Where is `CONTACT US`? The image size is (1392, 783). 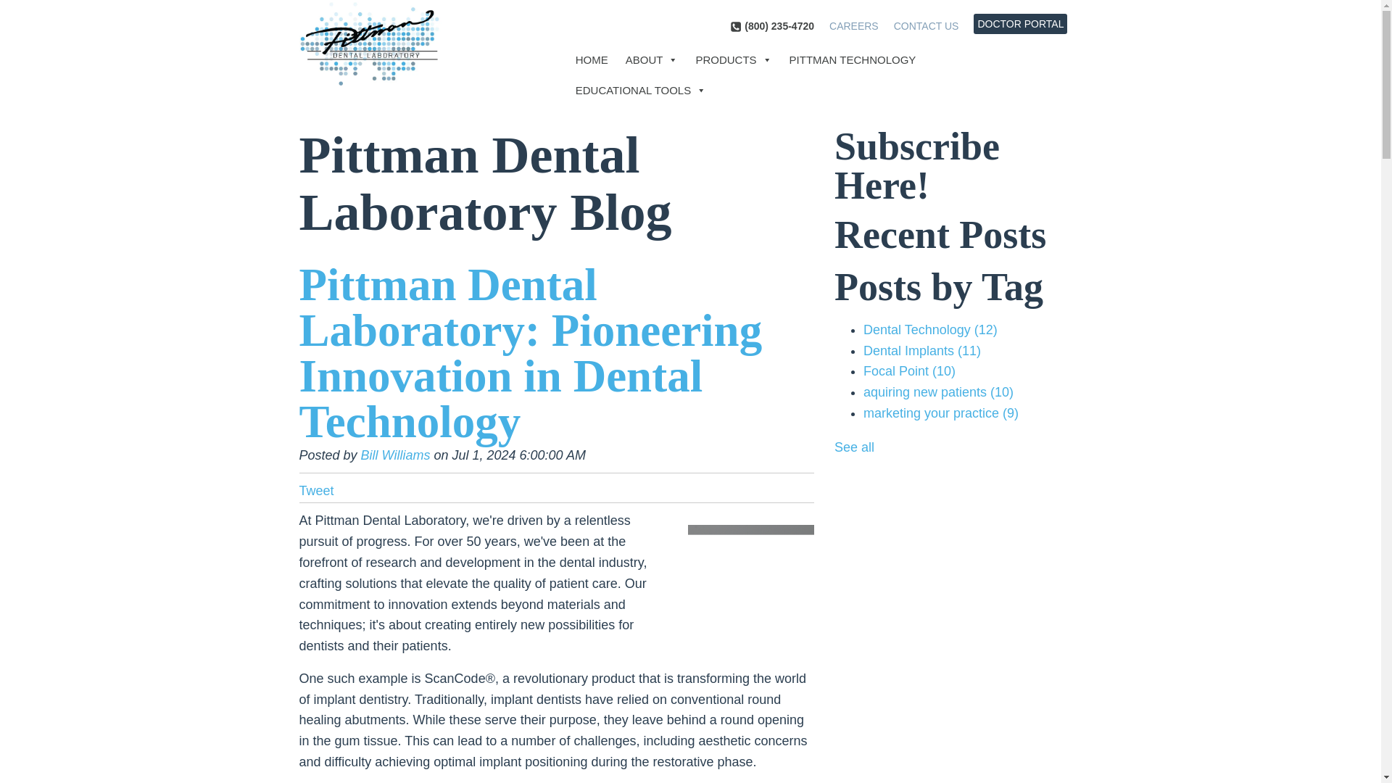 CONTACT US is located at coordinates (926, 26).